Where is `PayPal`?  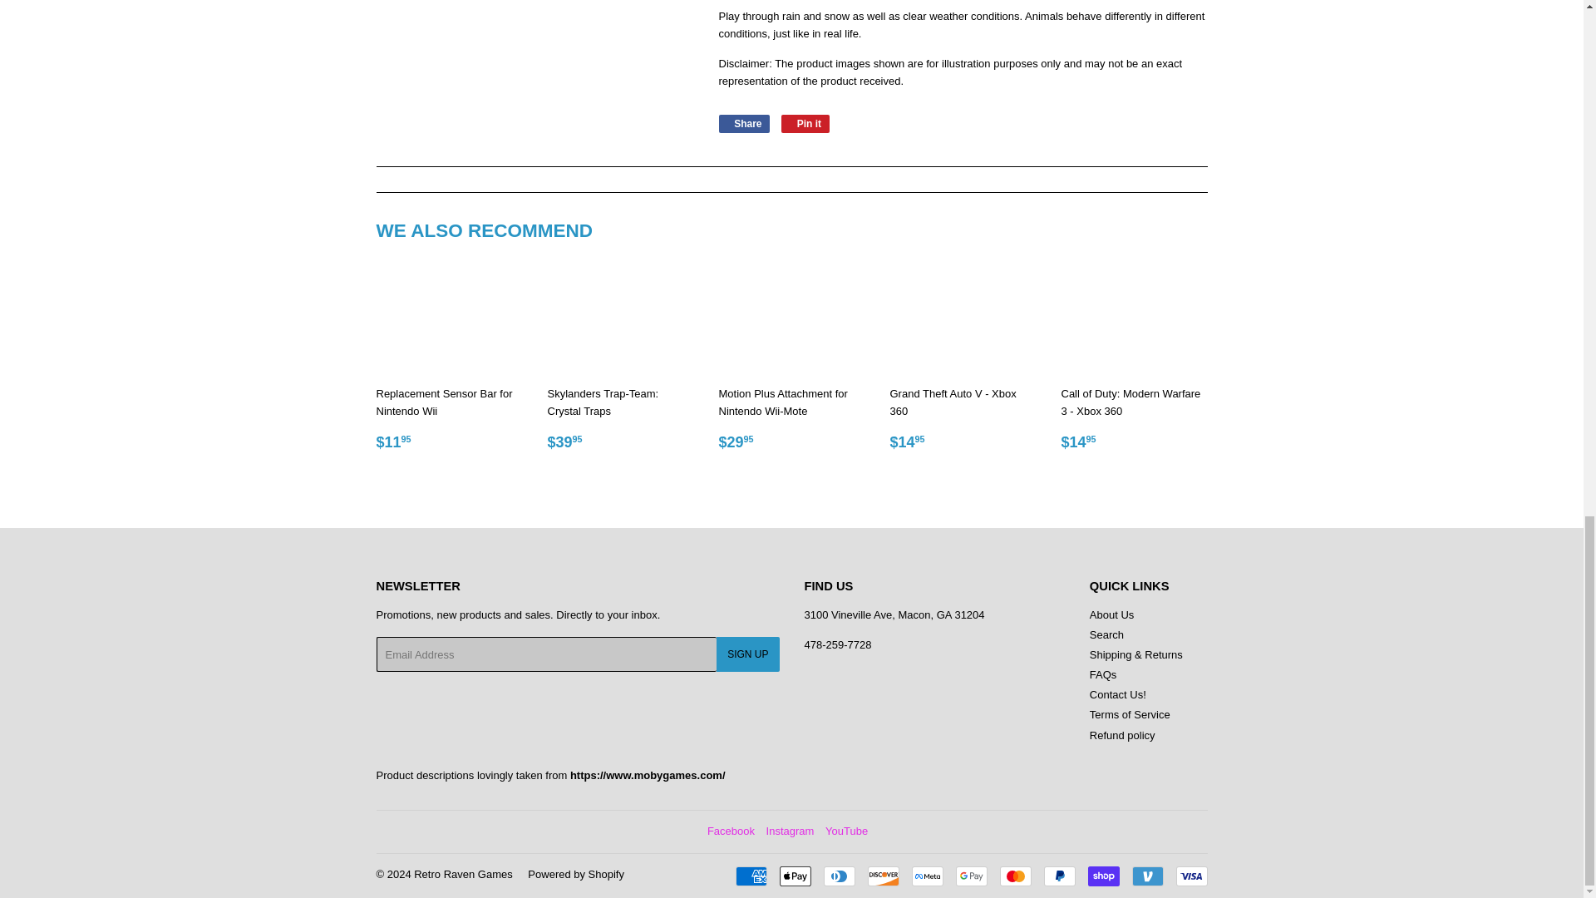
PayPal is located at coordinates (1059, 876).